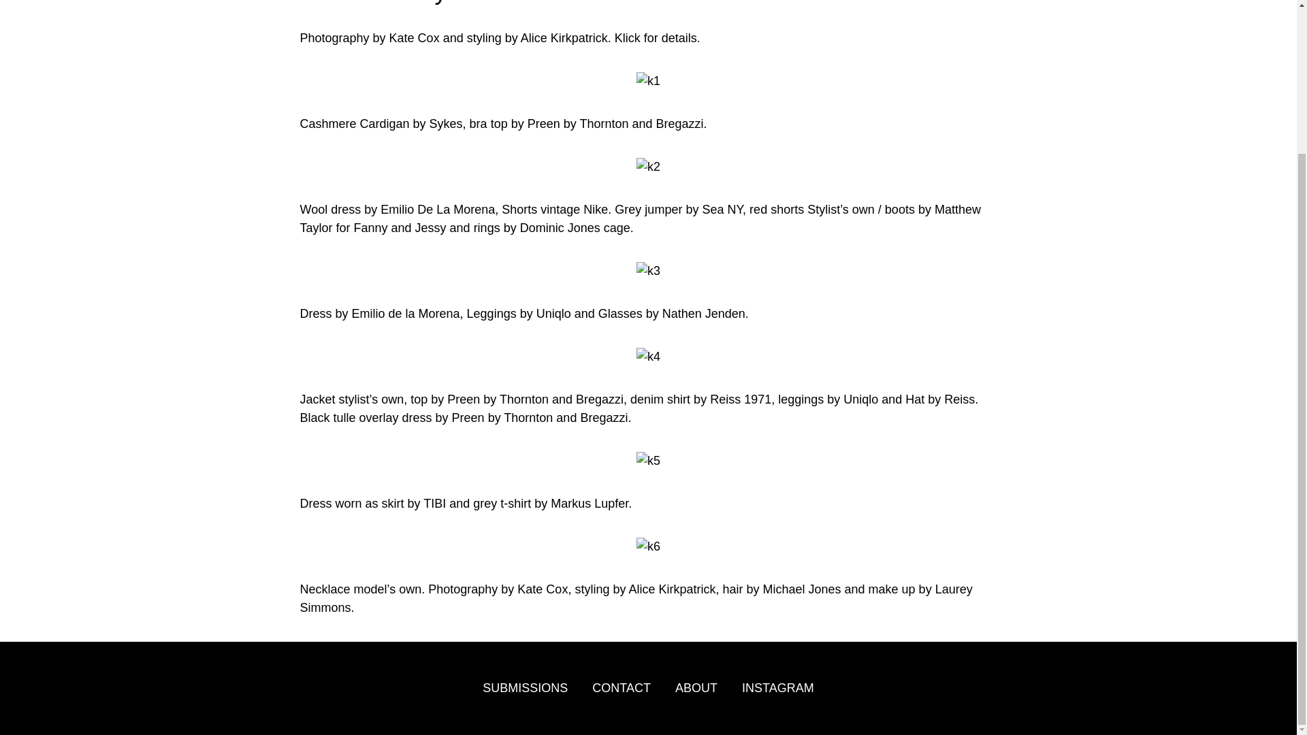 The image size is (1307, 735). Describe the element at coordinates (778, 688) in the screenshot. I see `INSTAGRAM` at that location.